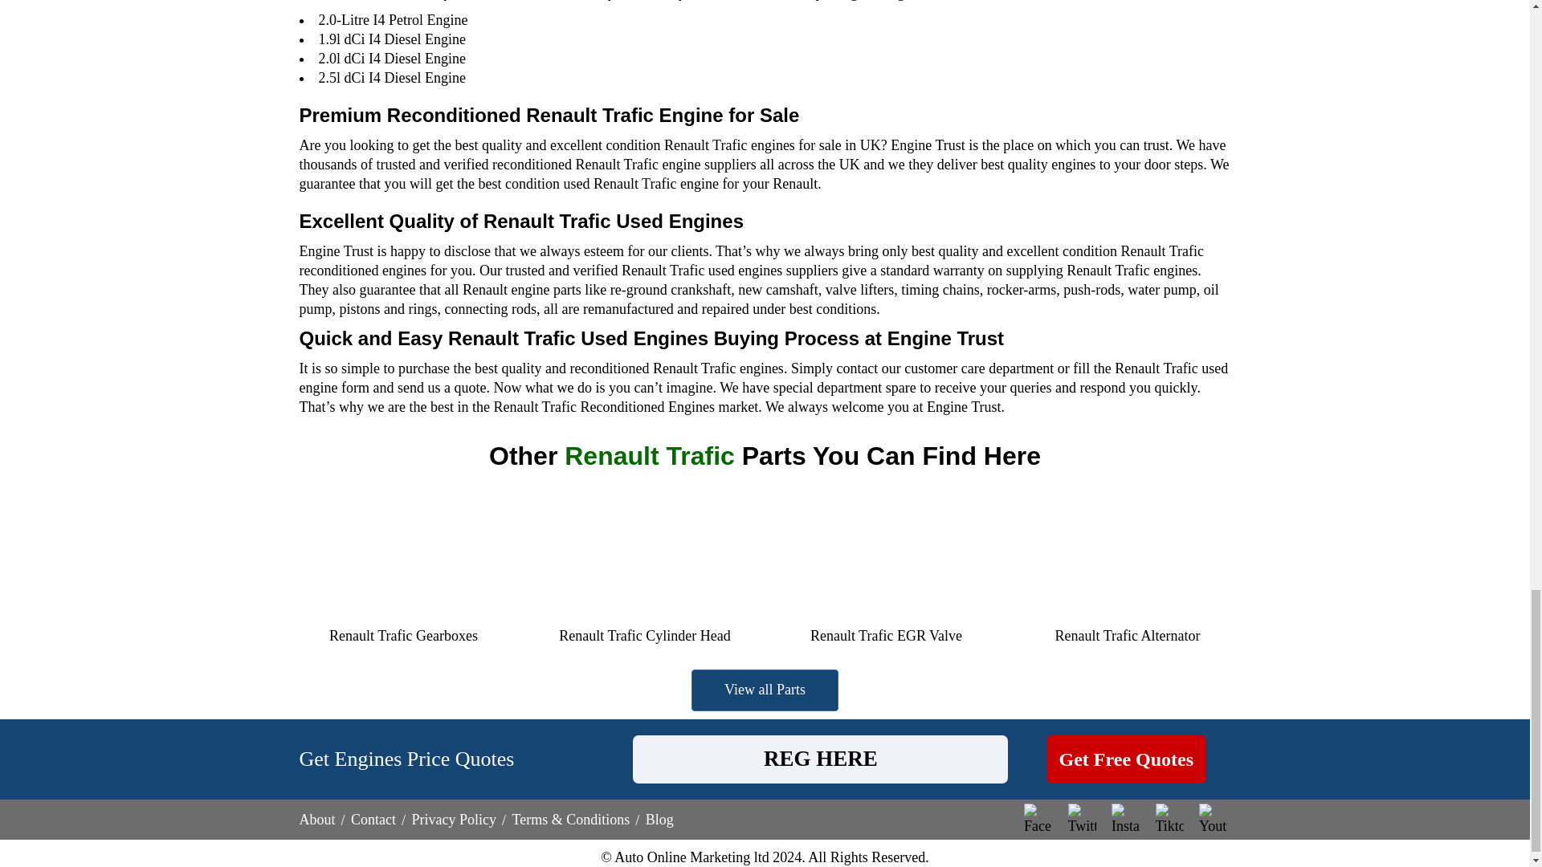 This screenshot has height=867, width=1542. Describe the element at coordinates (1125, 817) in the screenshot. I see `Instagram` at that location.